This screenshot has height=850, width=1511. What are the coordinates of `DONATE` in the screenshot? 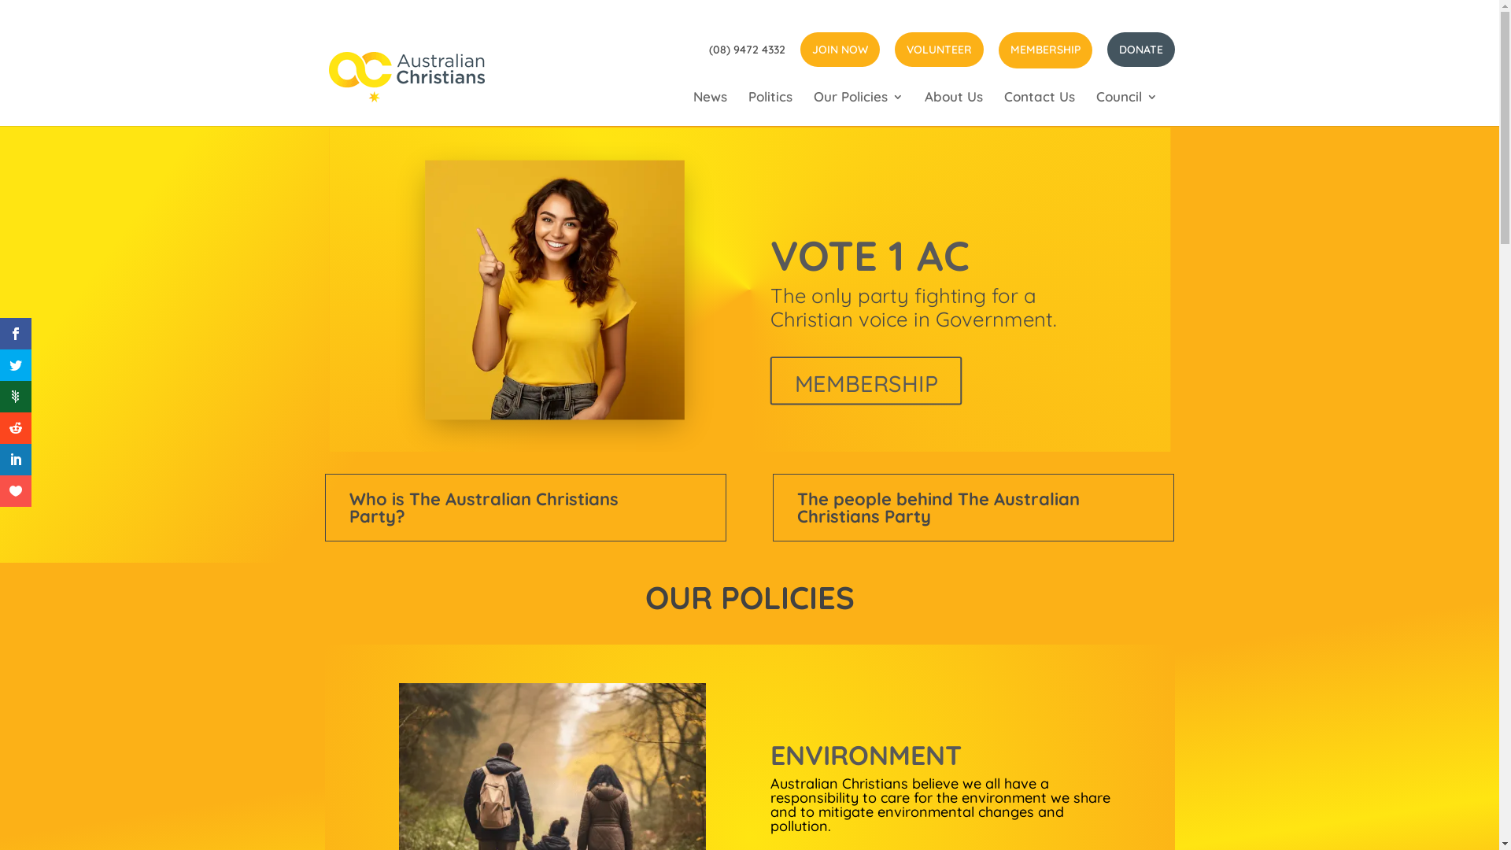 It's located at (1140, 49).